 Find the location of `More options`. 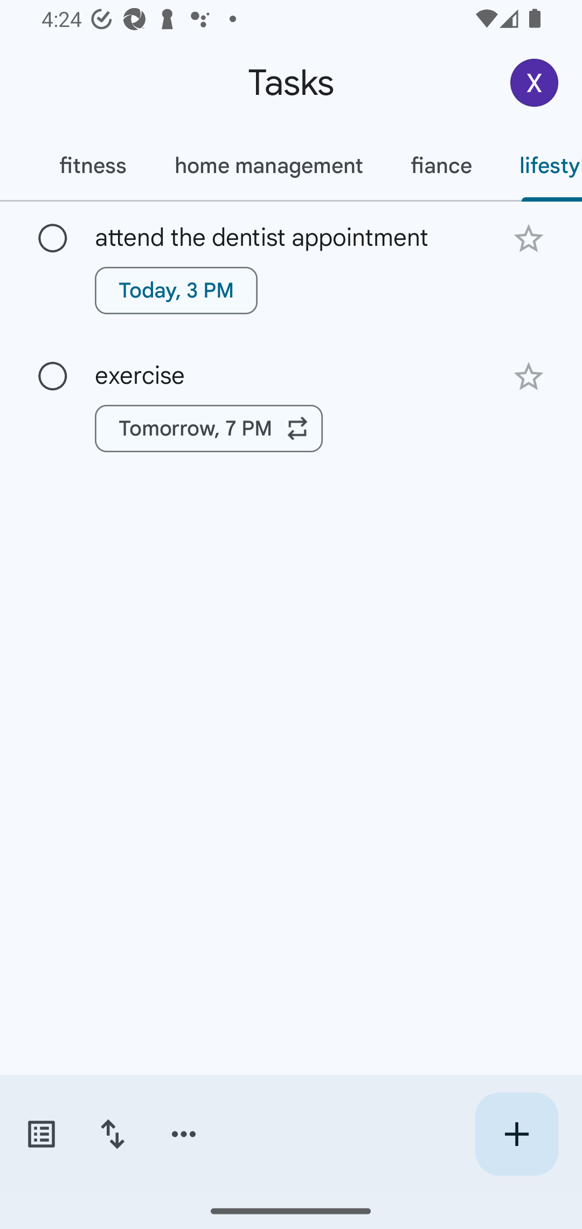

More options is located at coordinates (184, 1134).